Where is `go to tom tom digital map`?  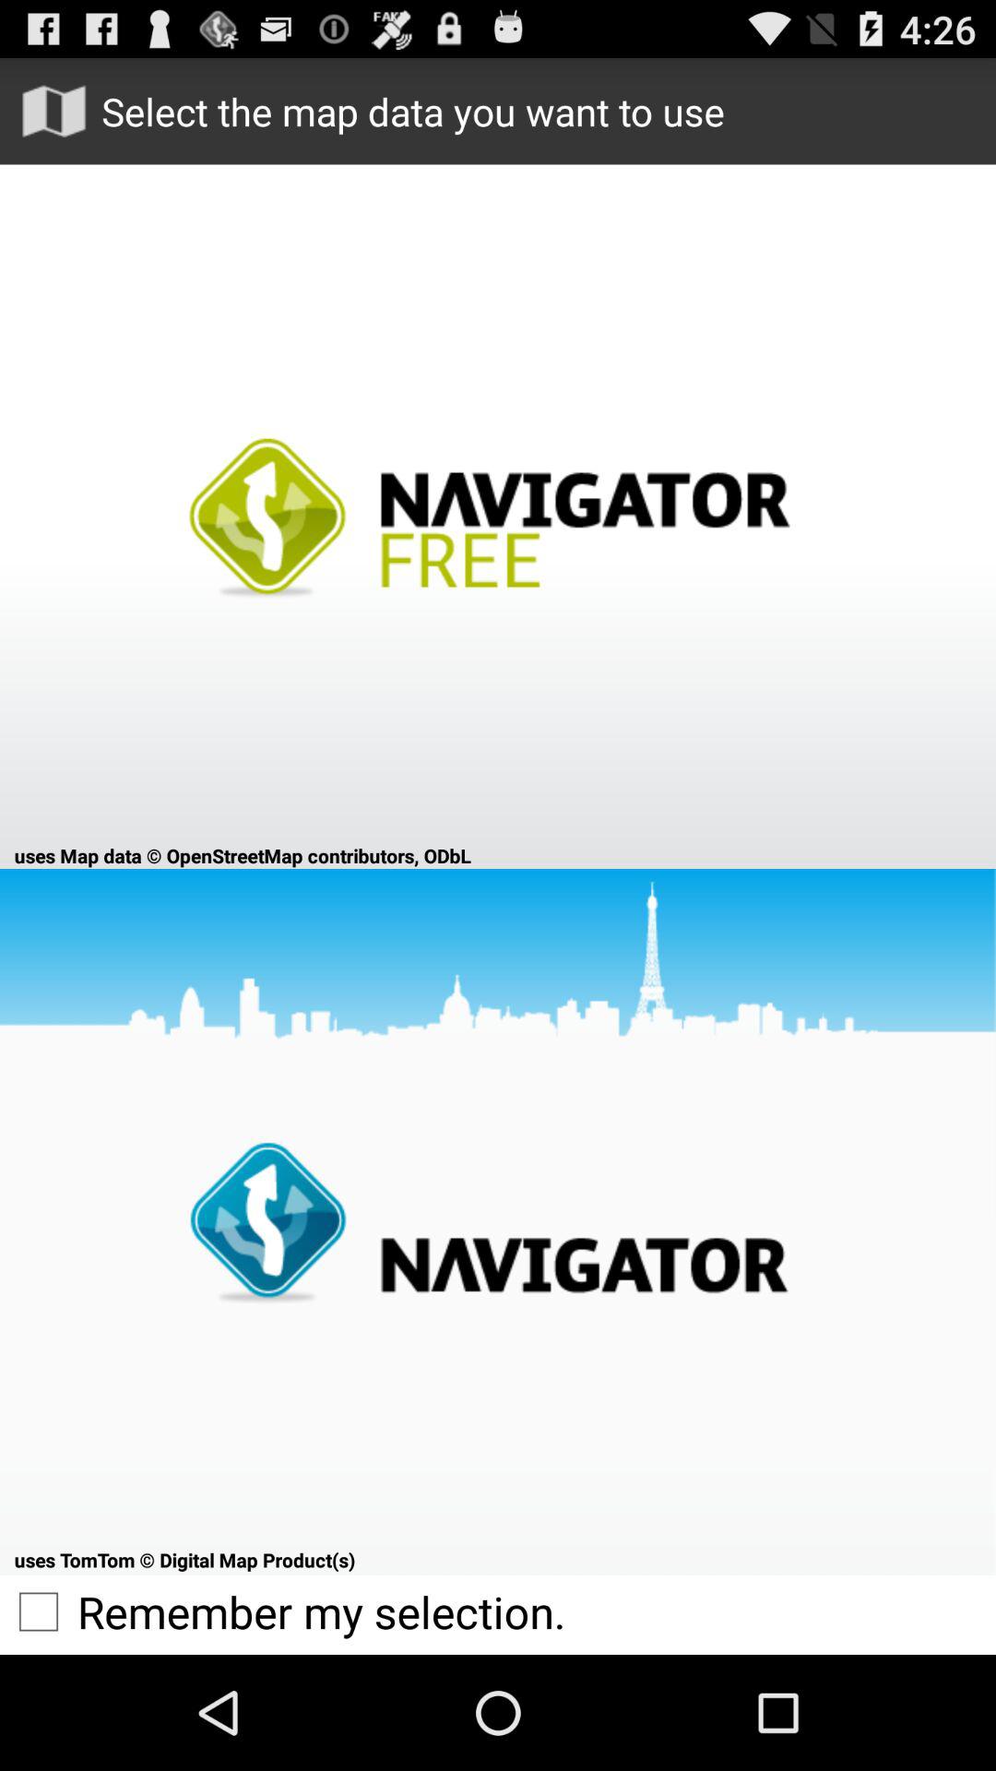 go to tom tom digital map is located at coordinates (498, 1221).